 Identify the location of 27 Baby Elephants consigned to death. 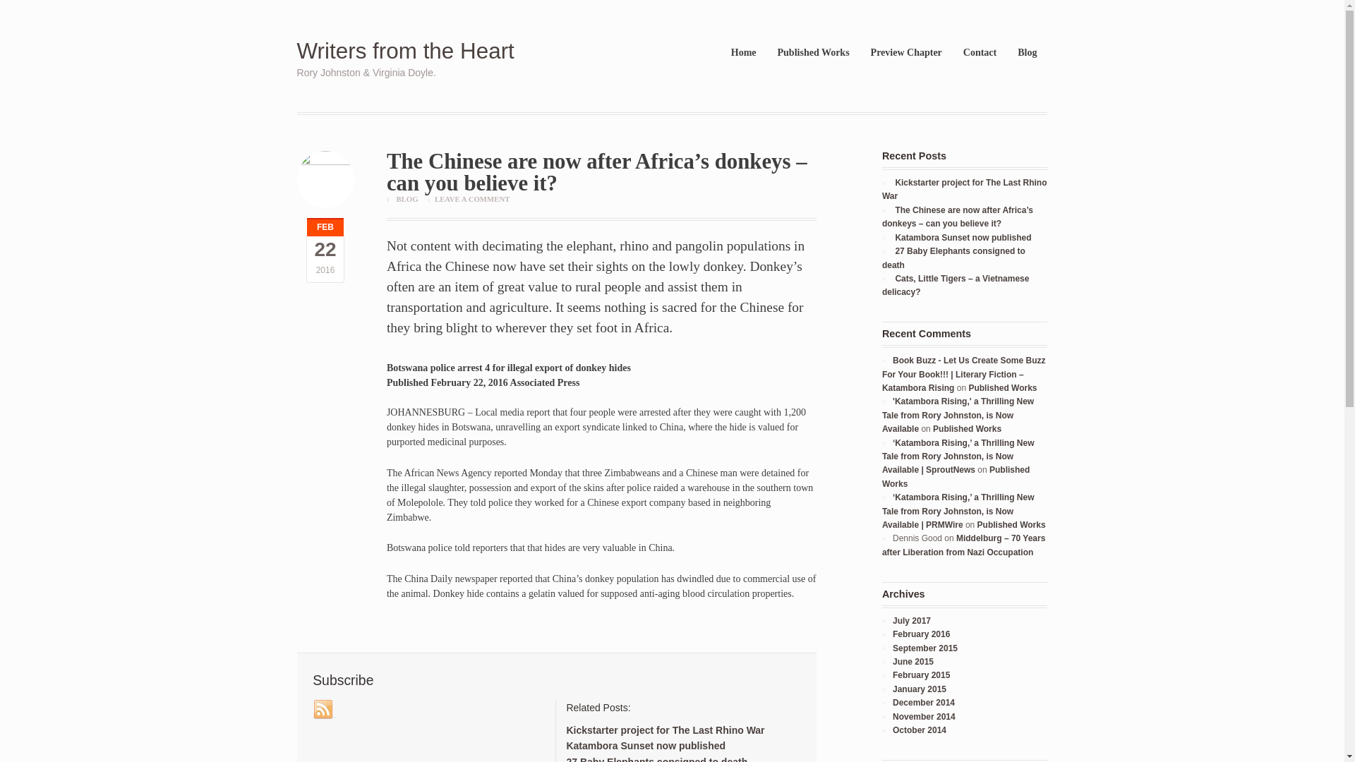
(953, 258).